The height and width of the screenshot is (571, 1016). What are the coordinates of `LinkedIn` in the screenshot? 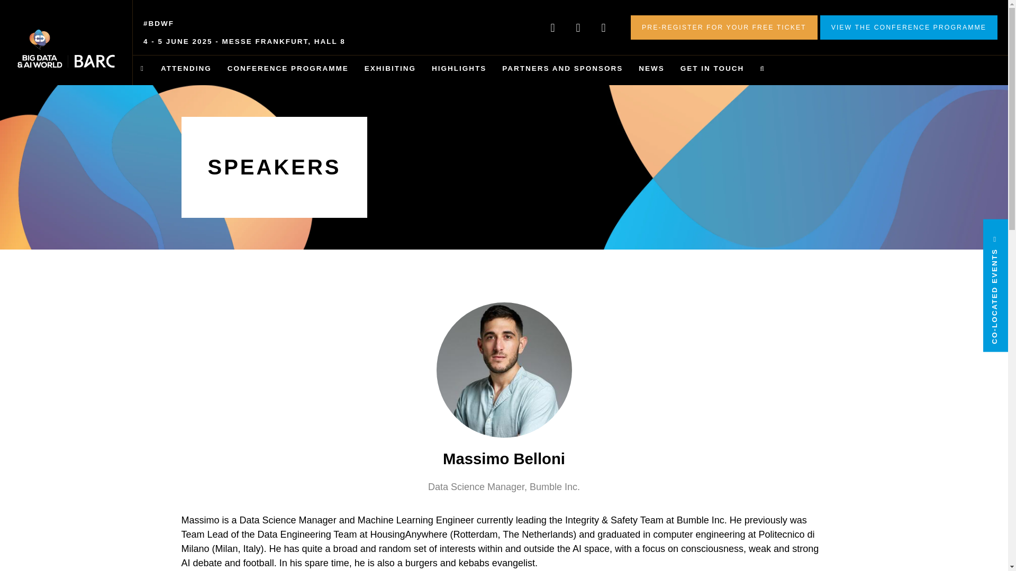 It's located at (578, 27).